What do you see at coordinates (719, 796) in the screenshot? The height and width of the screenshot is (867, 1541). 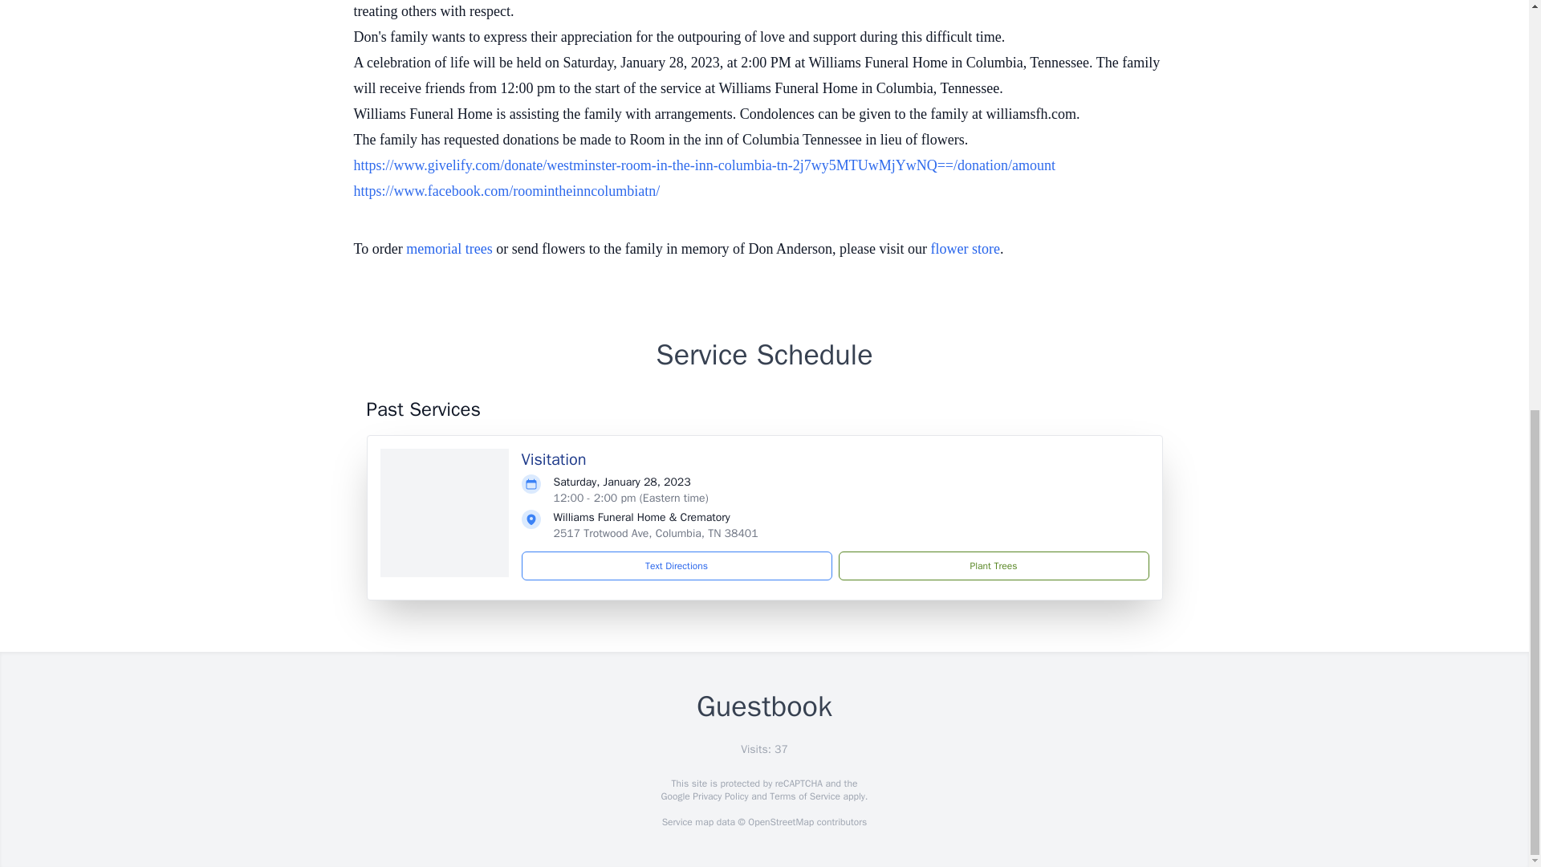 I see `Privacy Policy` at bounding box center [719, 796].